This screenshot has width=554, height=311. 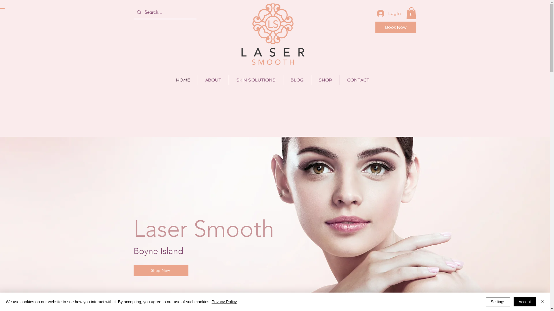 I want to click on Book Now, so click(x=396, y=27).